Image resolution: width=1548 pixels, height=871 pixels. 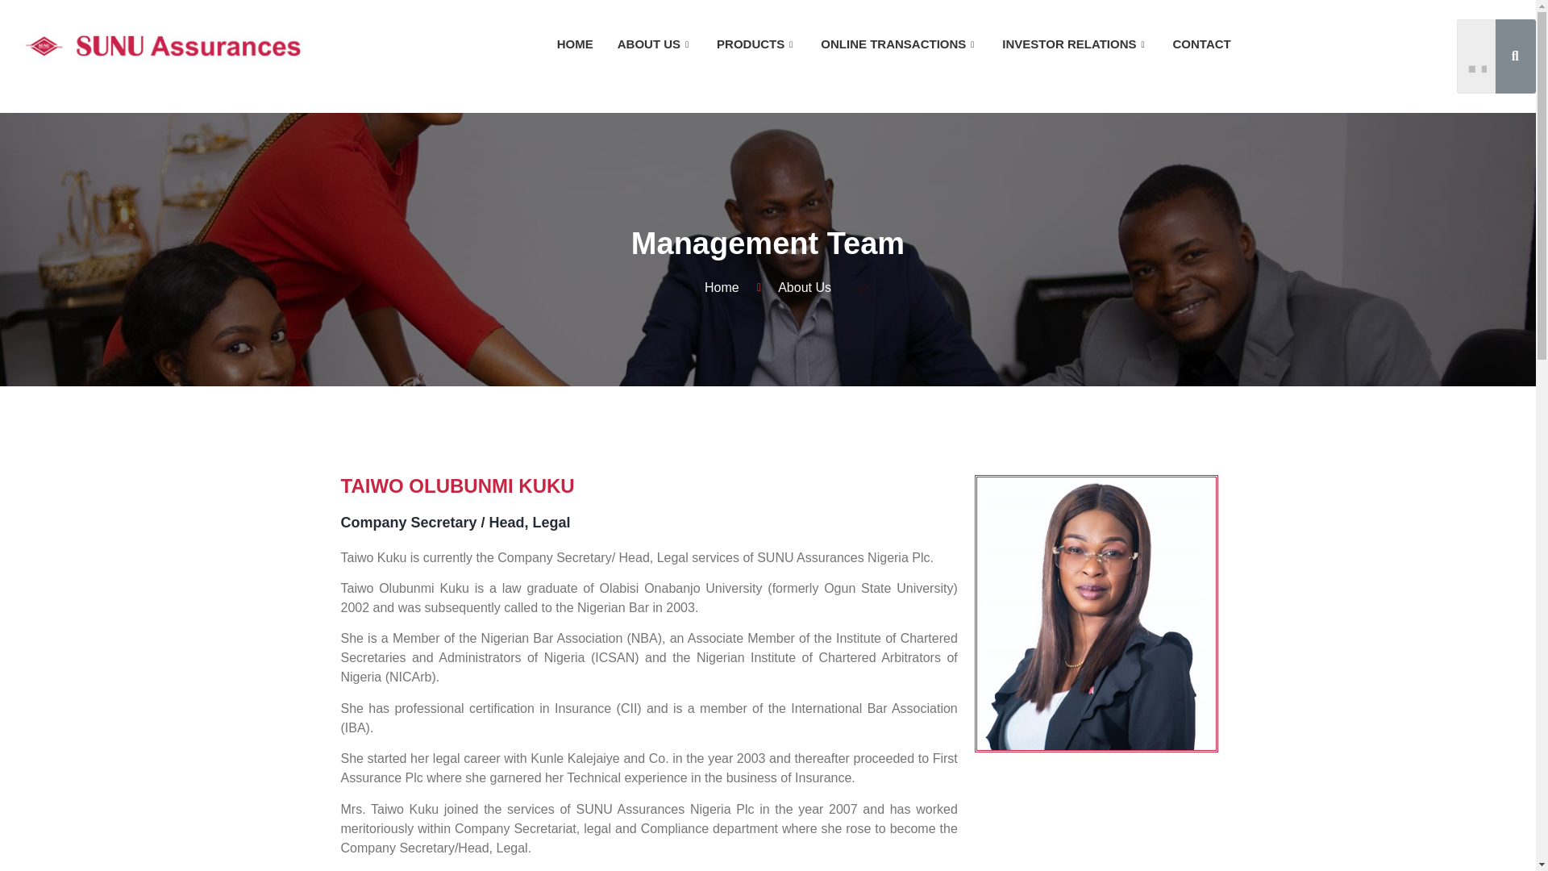 What do you see at coordinates (1075, 44) in the screenshot?
I see `HOME` at bounding box center [1075, 44].